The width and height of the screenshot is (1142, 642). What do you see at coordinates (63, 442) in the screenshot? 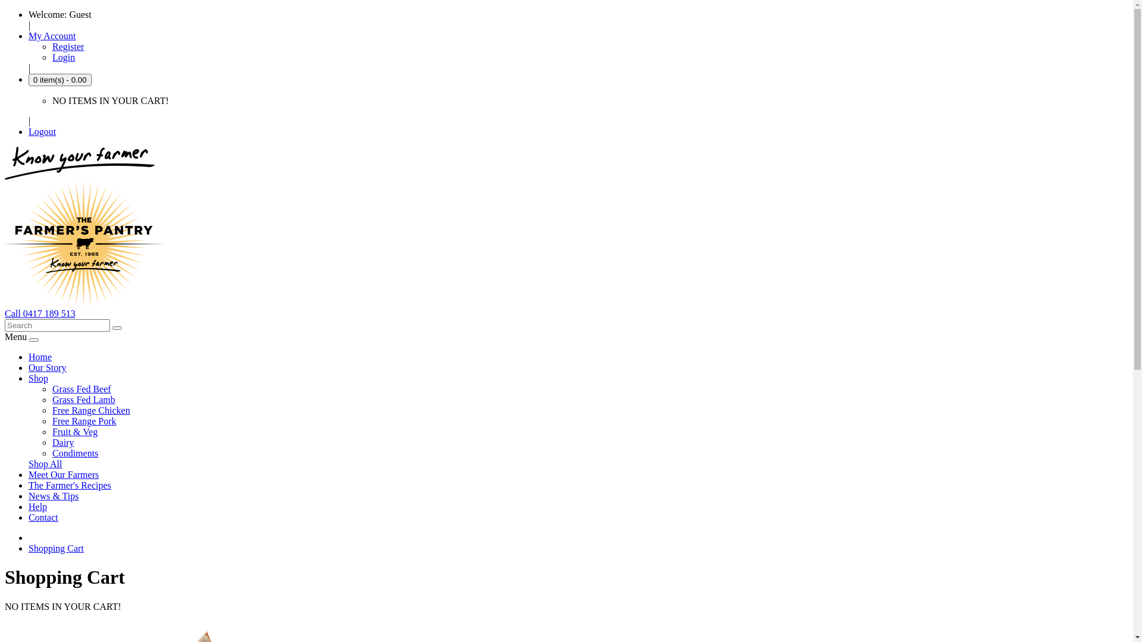
I see `Dairy` at bounding box center [63, 442].